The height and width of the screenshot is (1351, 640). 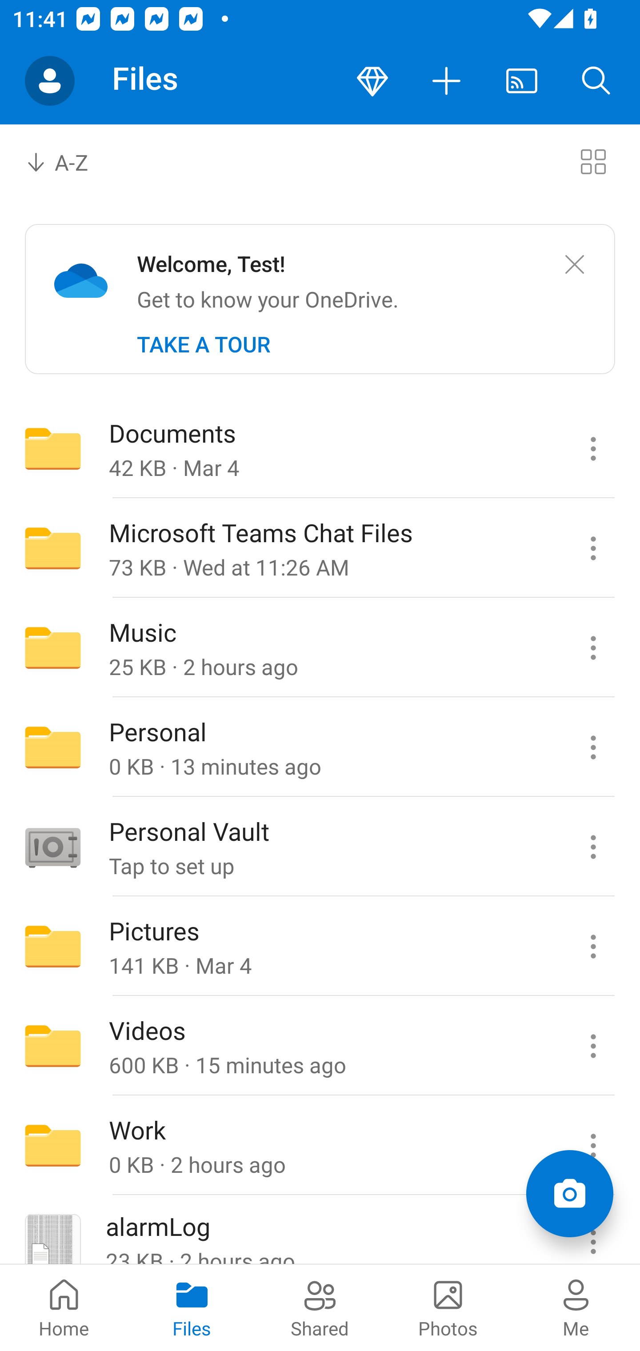 I want to click on Folder Music 25 KB · 2 hours ago Music commands, so click(x=320, y=648).